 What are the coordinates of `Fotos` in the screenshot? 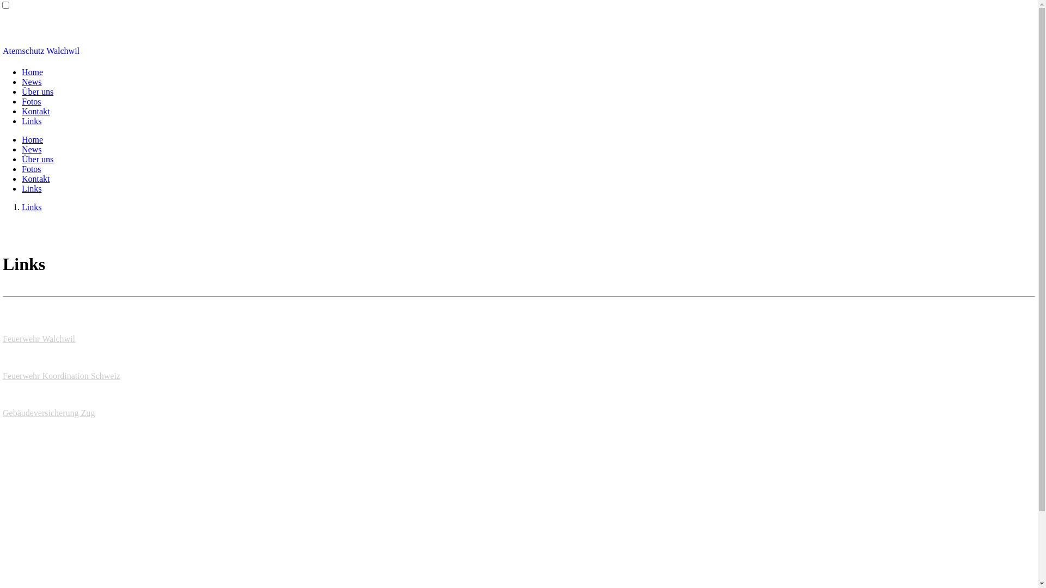 It's located at (32, 169).